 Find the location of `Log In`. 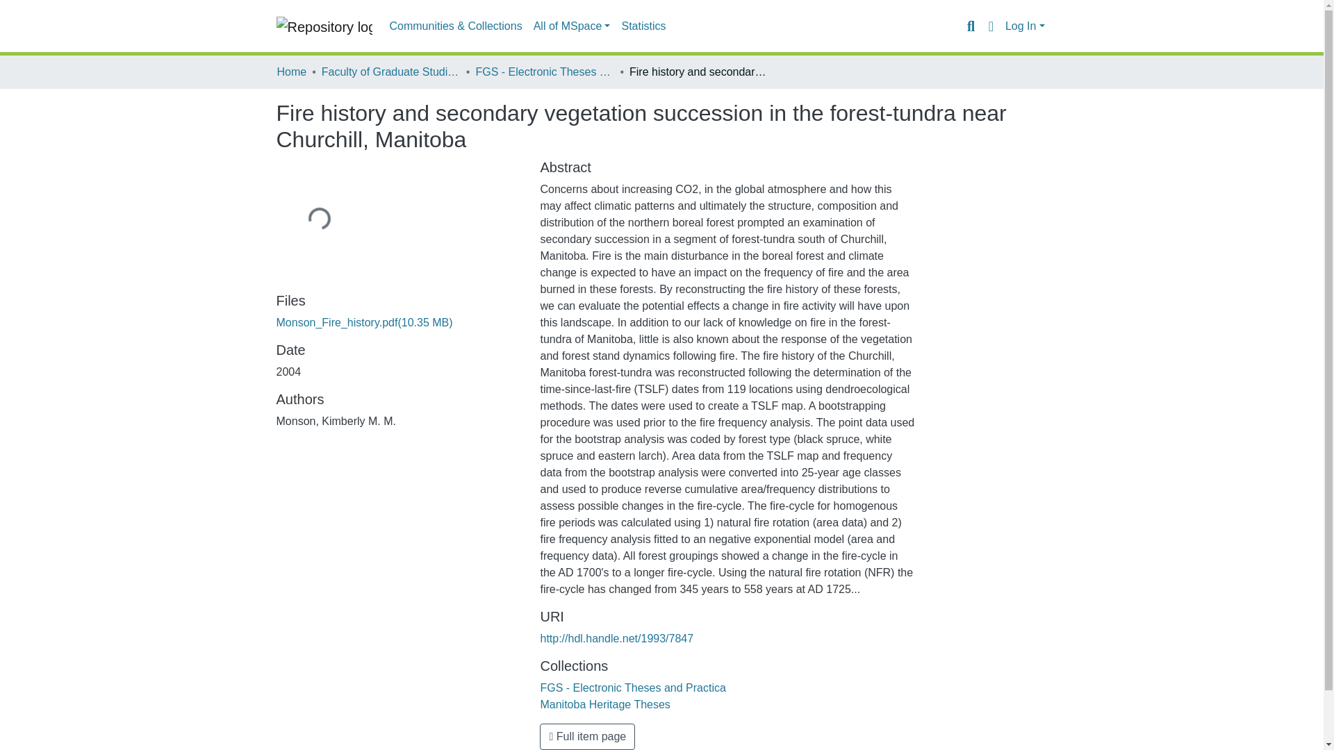

Log In is located at coordinates (1025, 26).